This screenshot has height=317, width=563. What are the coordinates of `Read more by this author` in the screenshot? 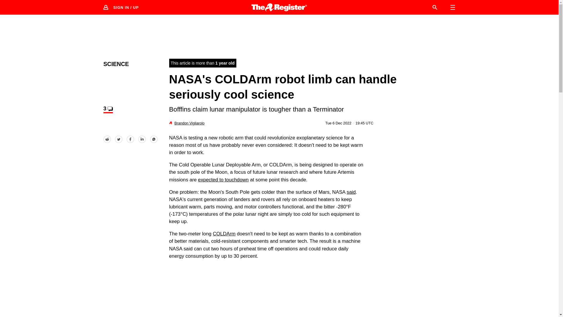 It's located at (189, 123).